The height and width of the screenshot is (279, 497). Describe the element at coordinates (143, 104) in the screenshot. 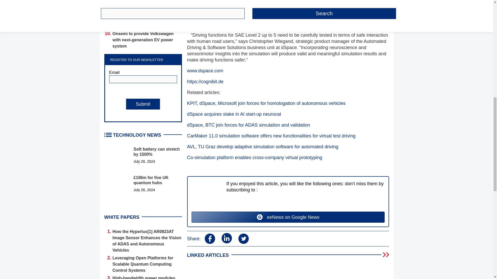

I see `Submit` at that location.